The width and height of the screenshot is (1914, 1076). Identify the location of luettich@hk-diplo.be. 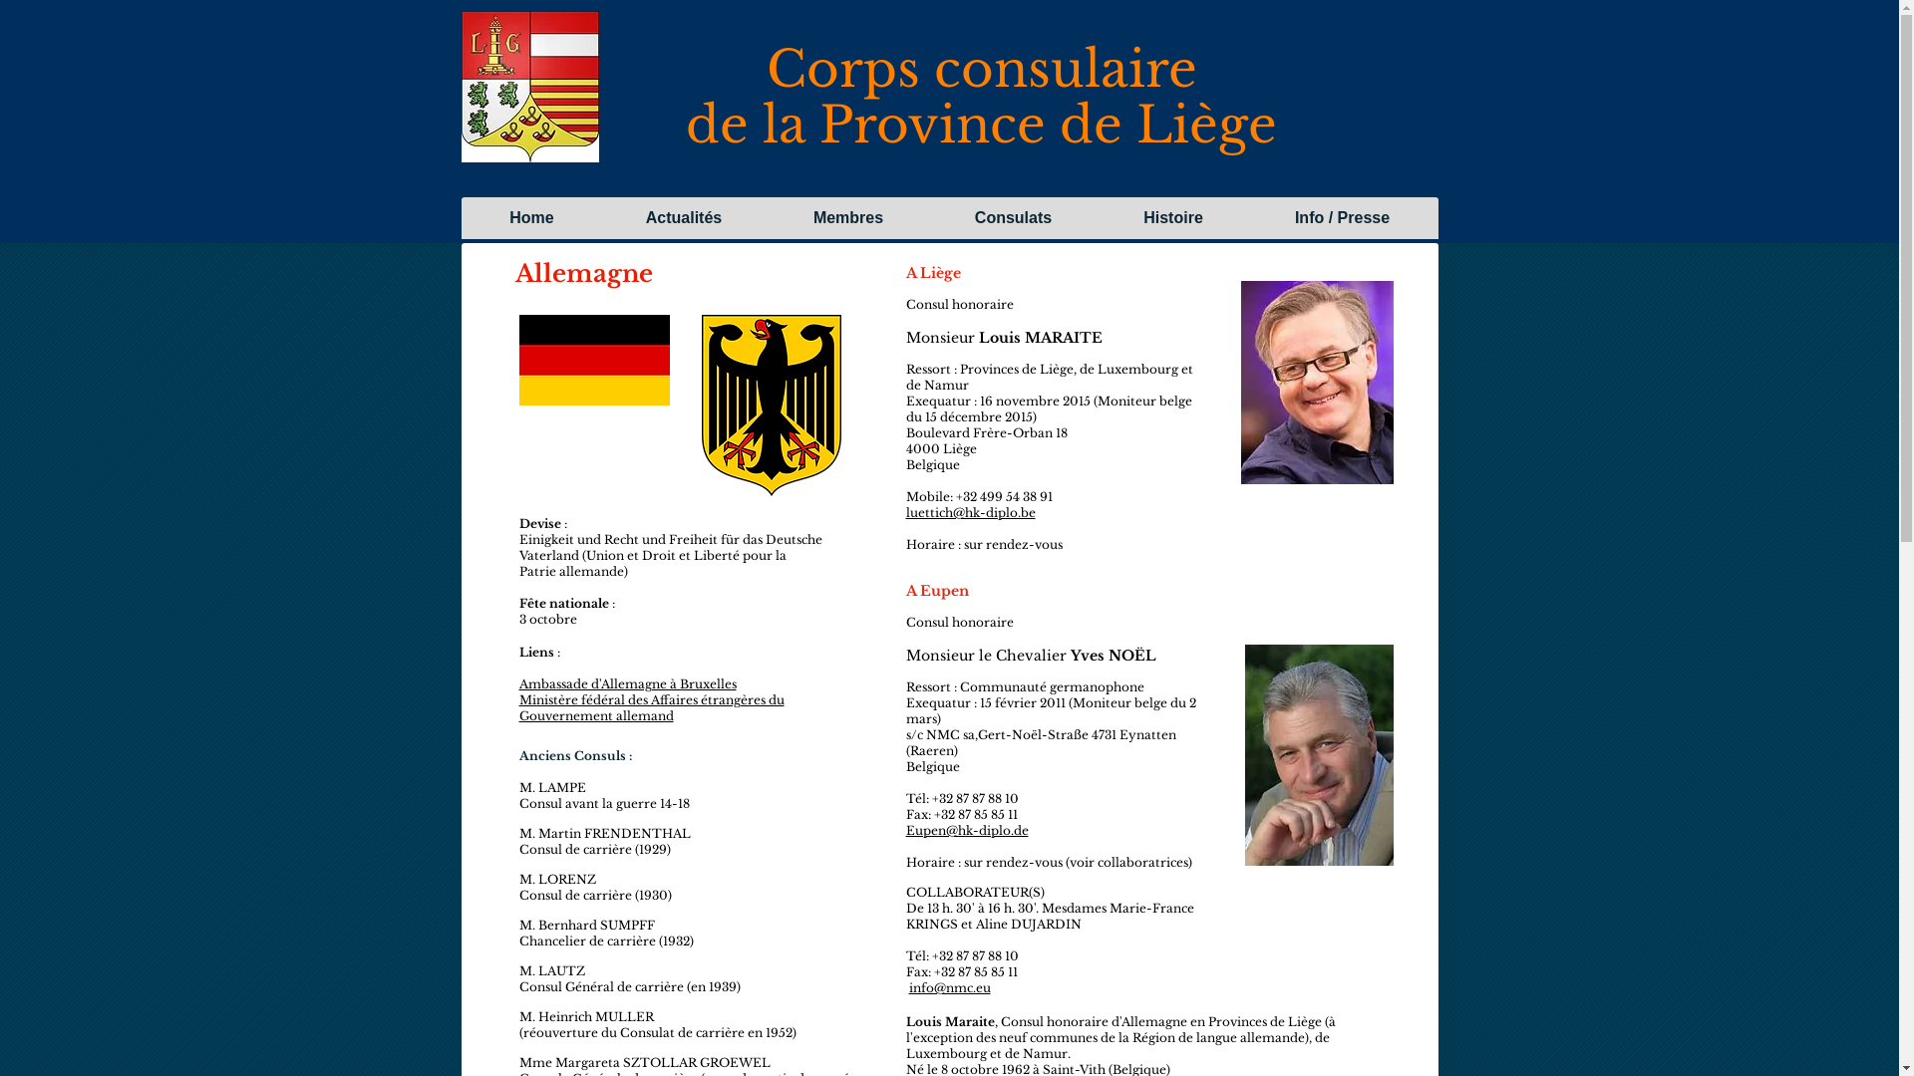
(970, 512).